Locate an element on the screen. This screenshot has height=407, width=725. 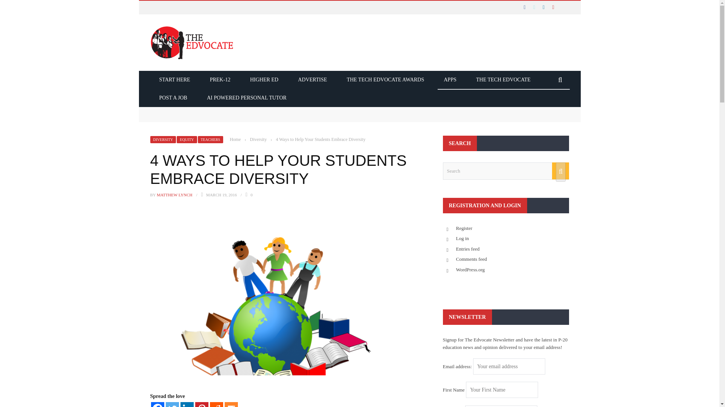
Reddit is located at coordinates (217, 405).